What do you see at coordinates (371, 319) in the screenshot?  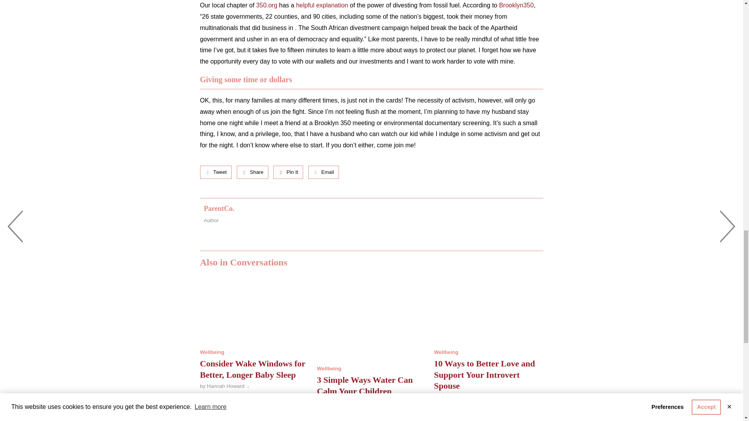 I see `3 Simple Ways Water Can Calm Your Children` at bounding box center [371, 319].